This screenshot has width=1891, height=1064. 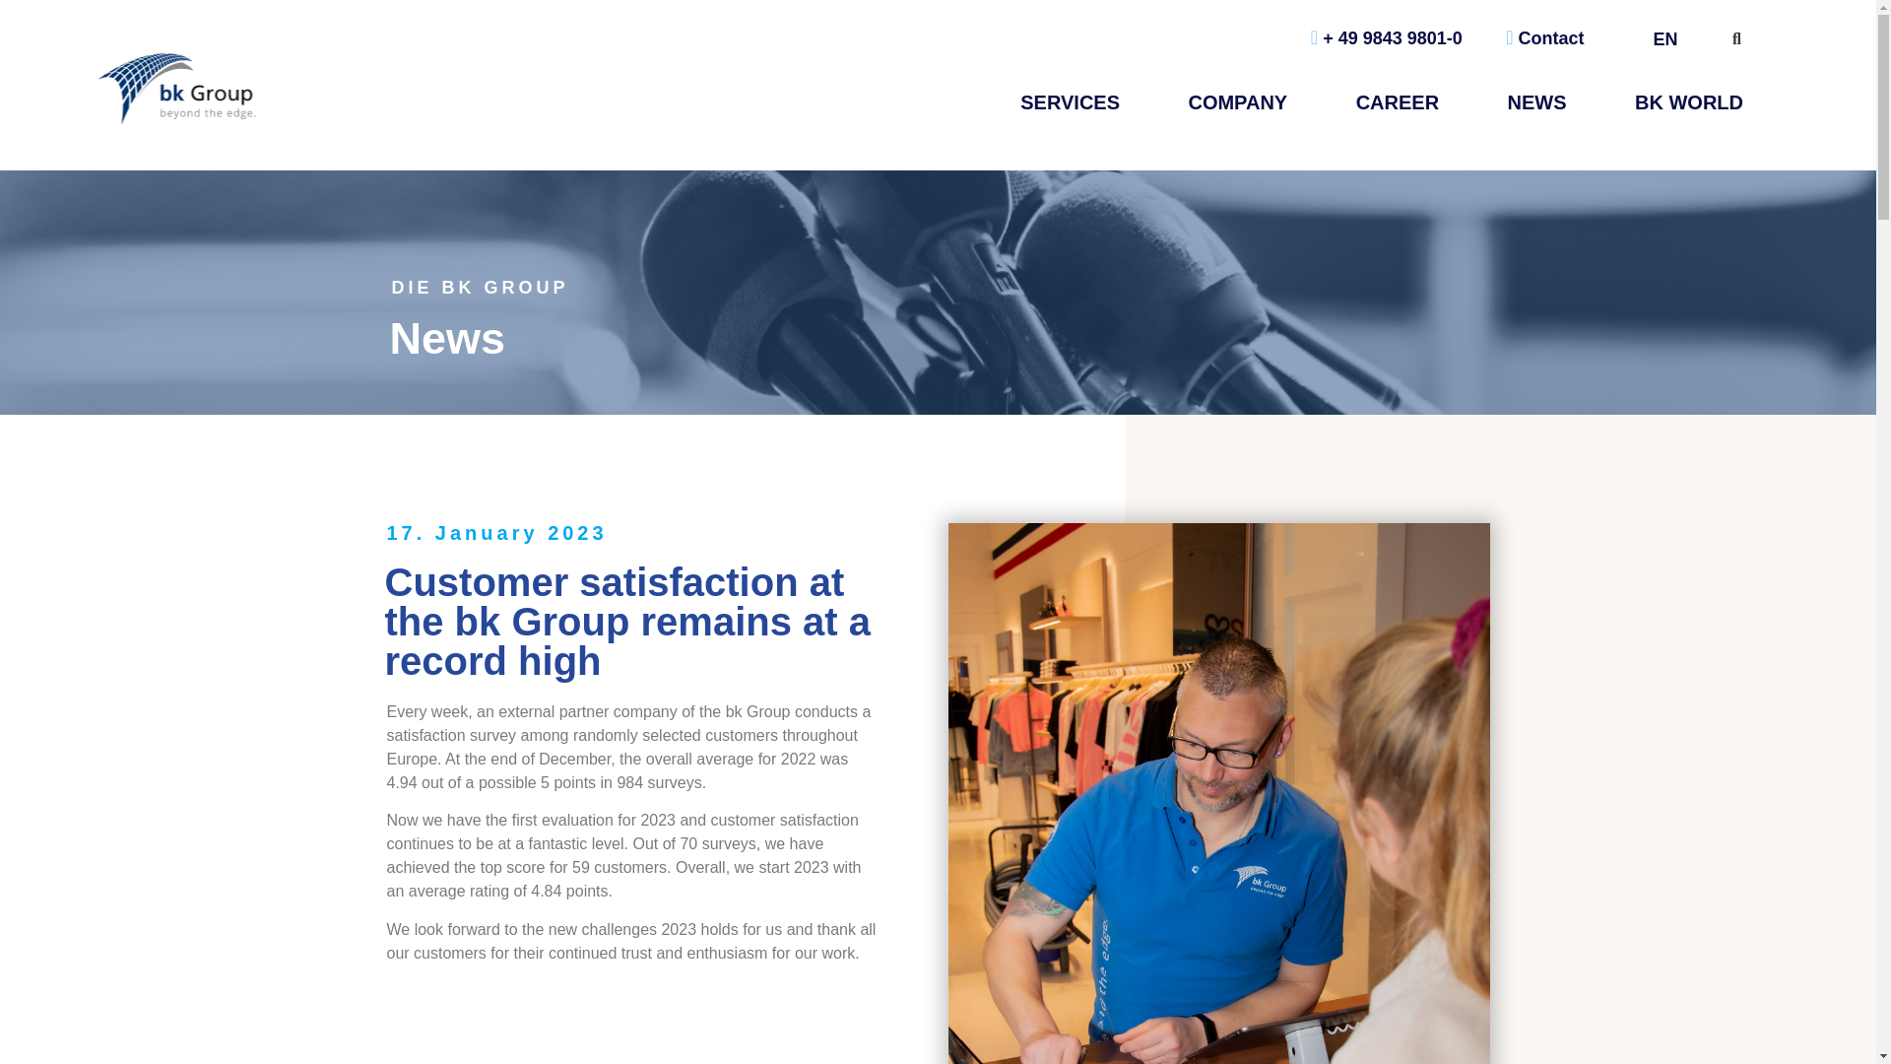 I want to click on Search, so click(x=1002, y=556).